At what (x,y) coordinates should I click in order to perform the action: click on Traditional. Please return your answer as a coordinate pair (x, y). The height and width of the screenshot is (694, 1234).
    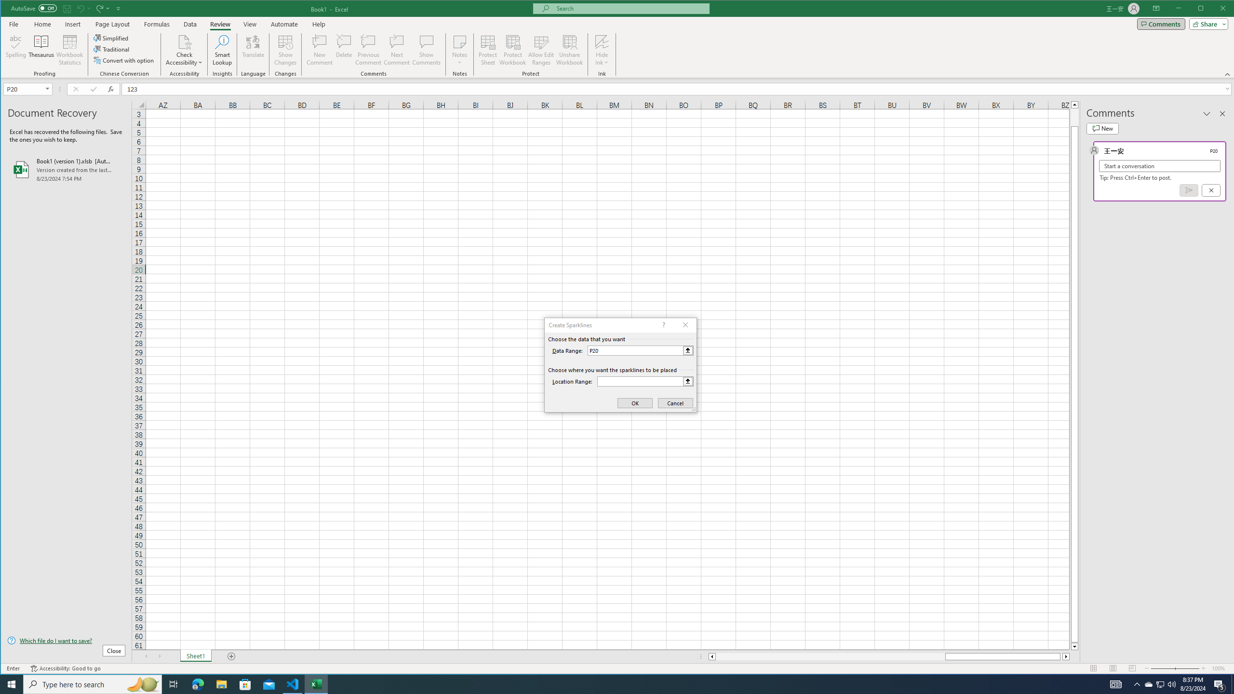
    Looking at the image, I should click on (112, 49).